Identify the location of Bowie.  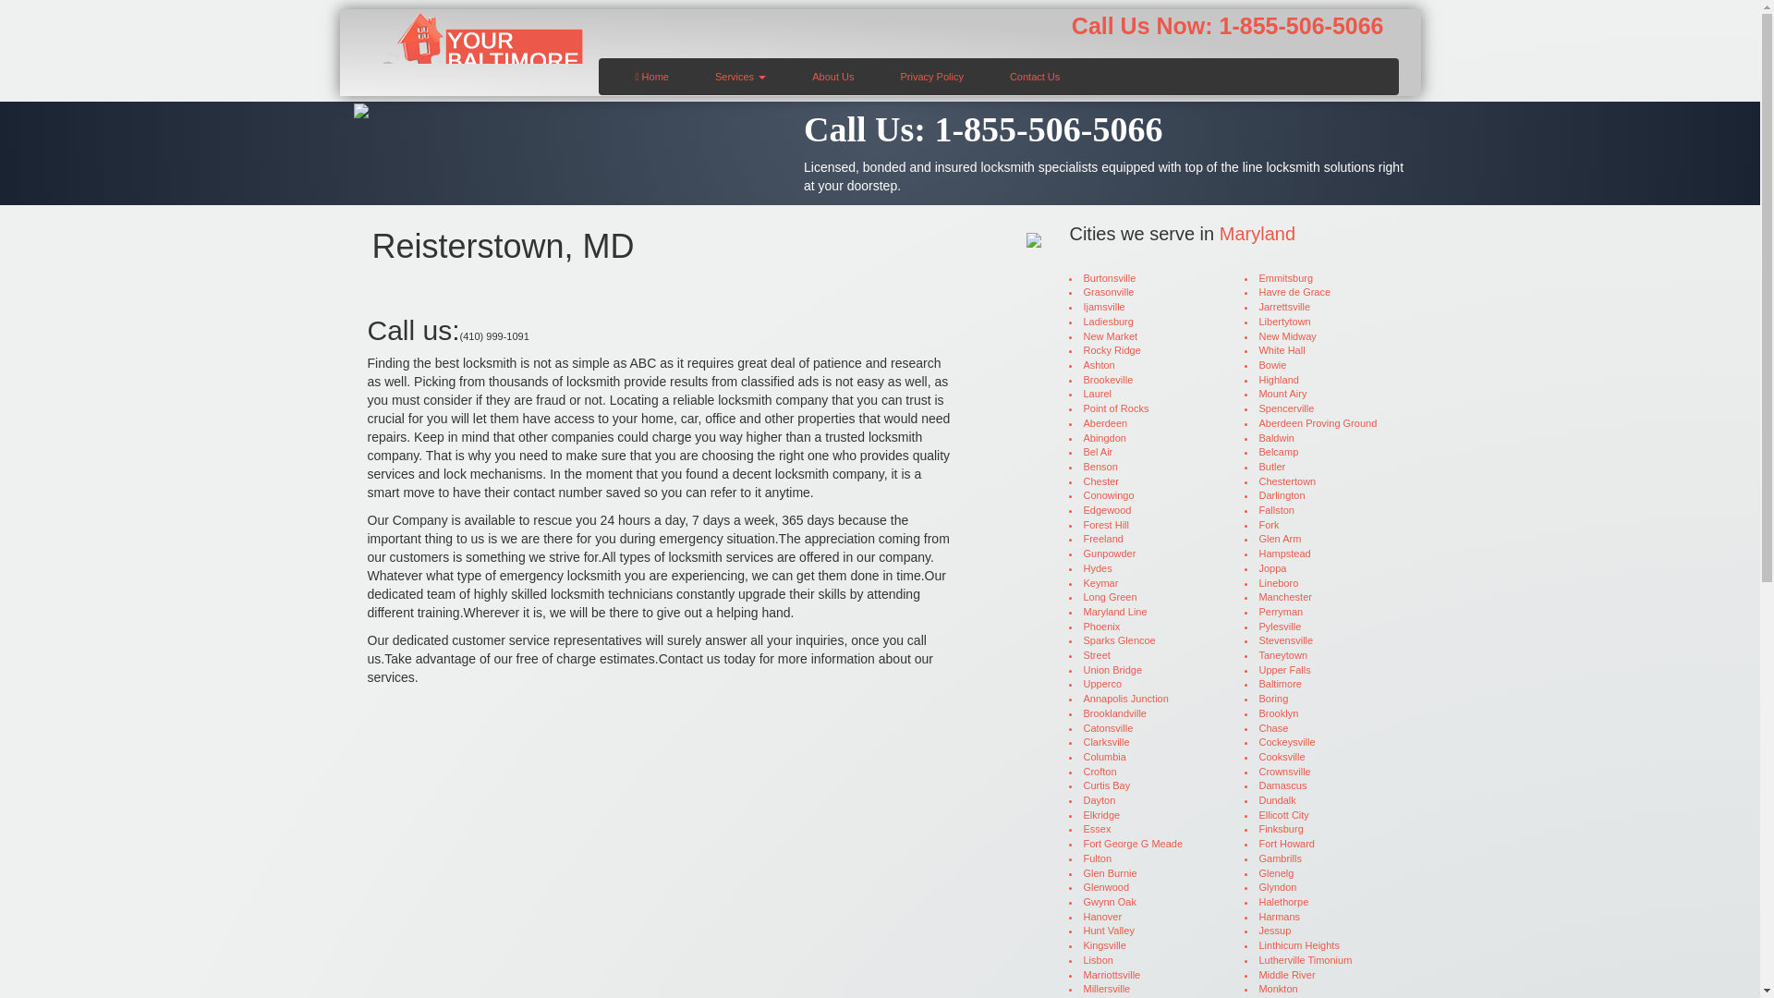
(1318, 365).